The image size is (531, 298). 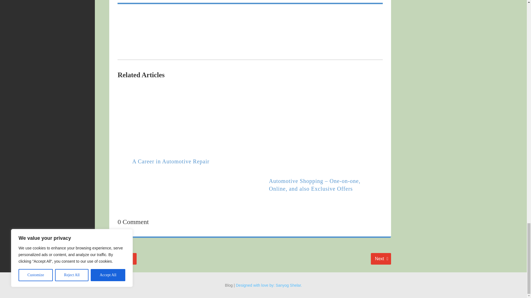 I want to click on A Career in Automotive Repair, so click(x=381, y=259).